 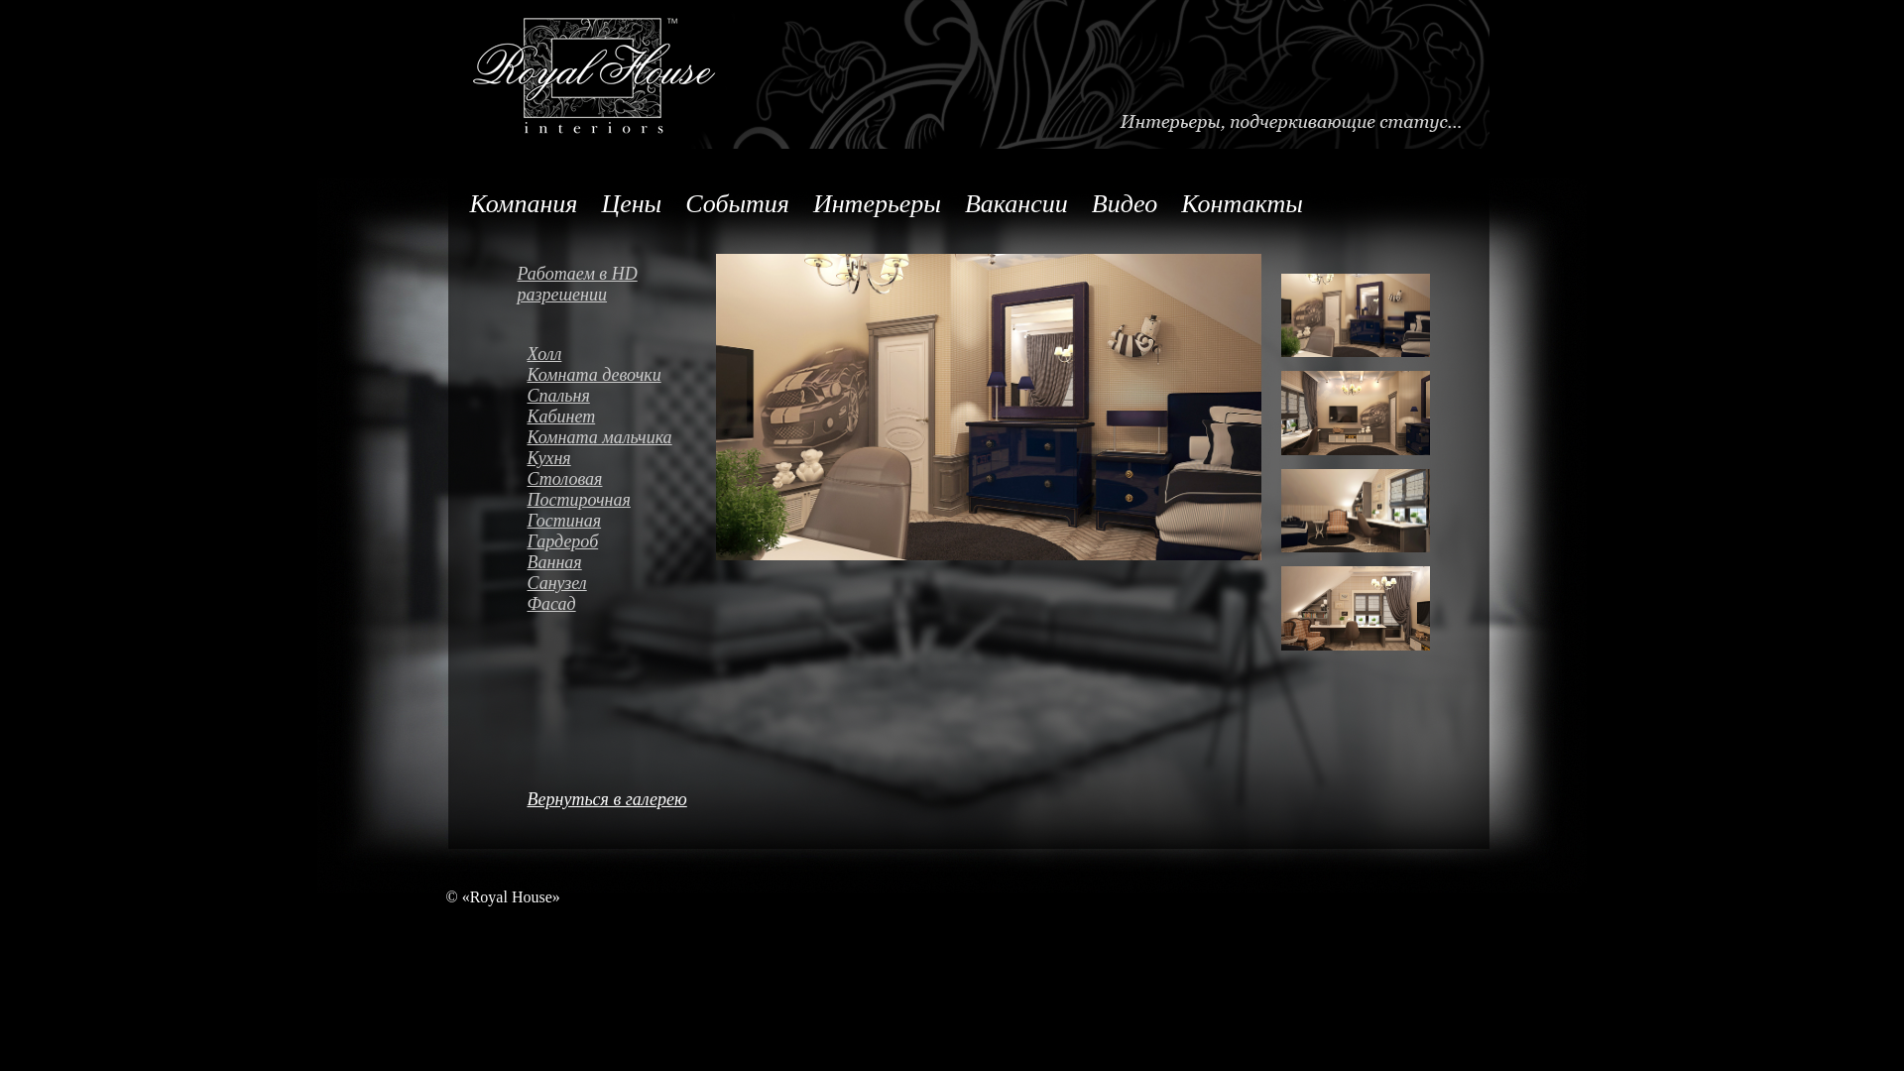 I want to click on ., so click(x=920, y=569).